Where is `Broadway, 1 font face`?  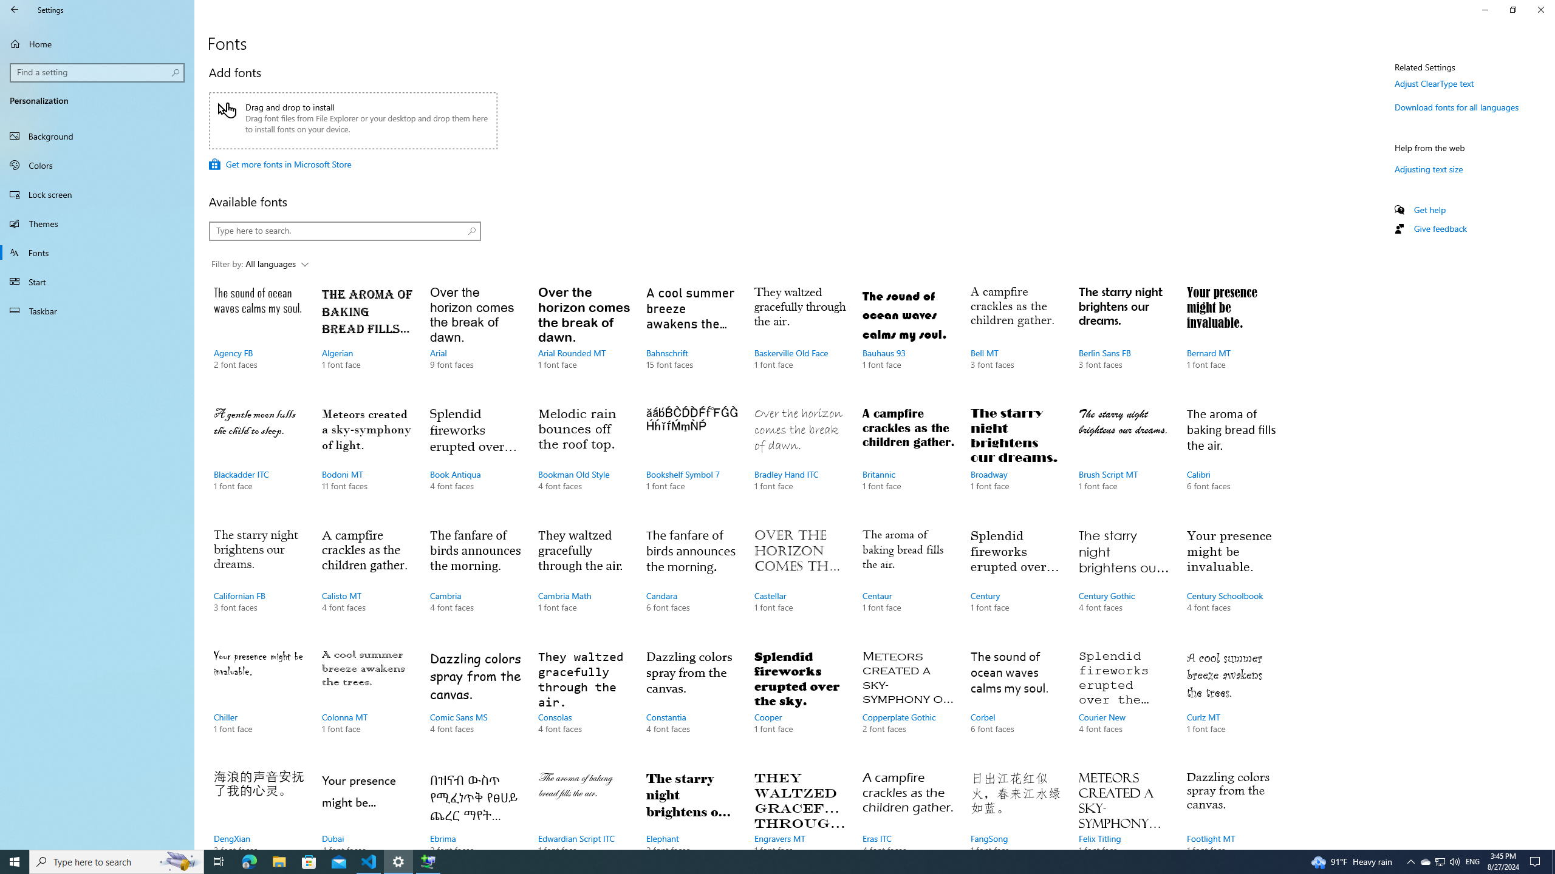 Broadway, 1 font face is located at coordinates (1016, 461).